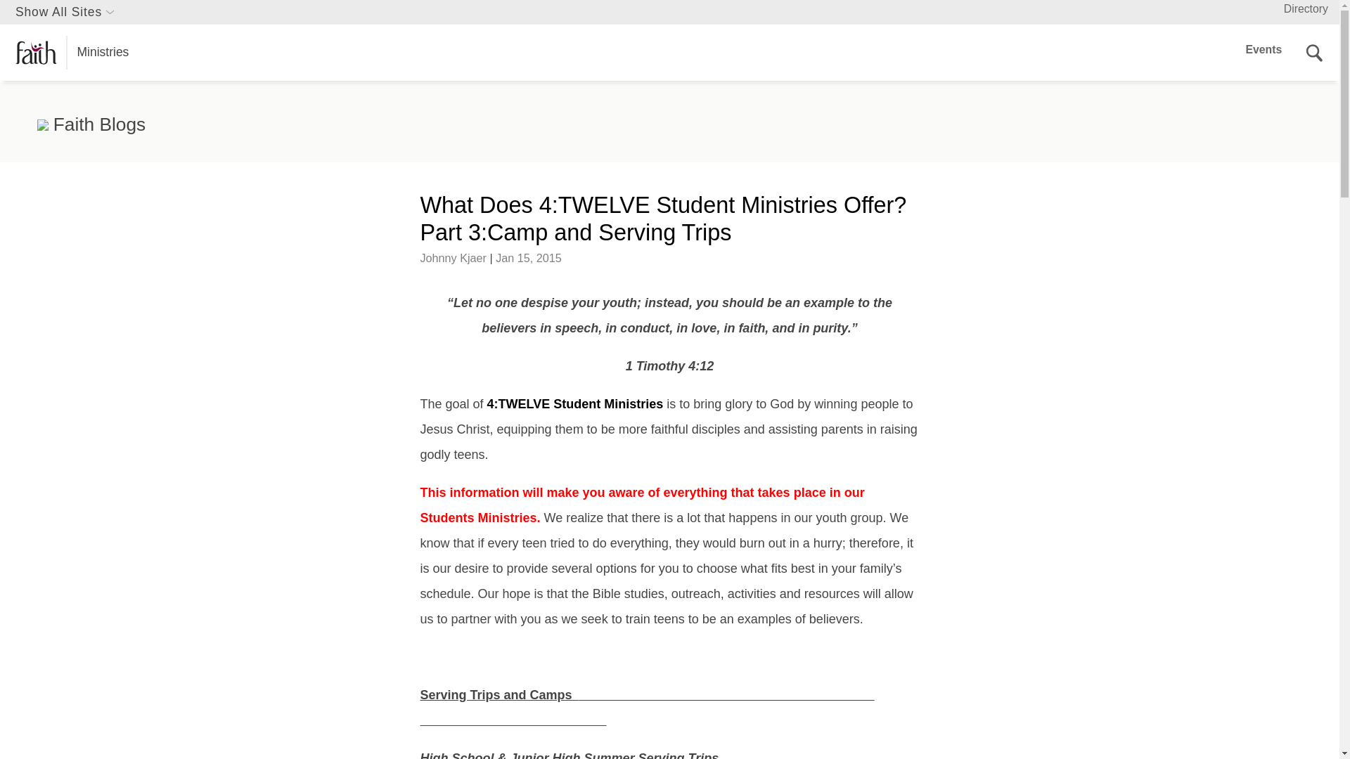  Describe the element at coordinates (72, 53) in the screenshot. I see `Ministries` at that location.